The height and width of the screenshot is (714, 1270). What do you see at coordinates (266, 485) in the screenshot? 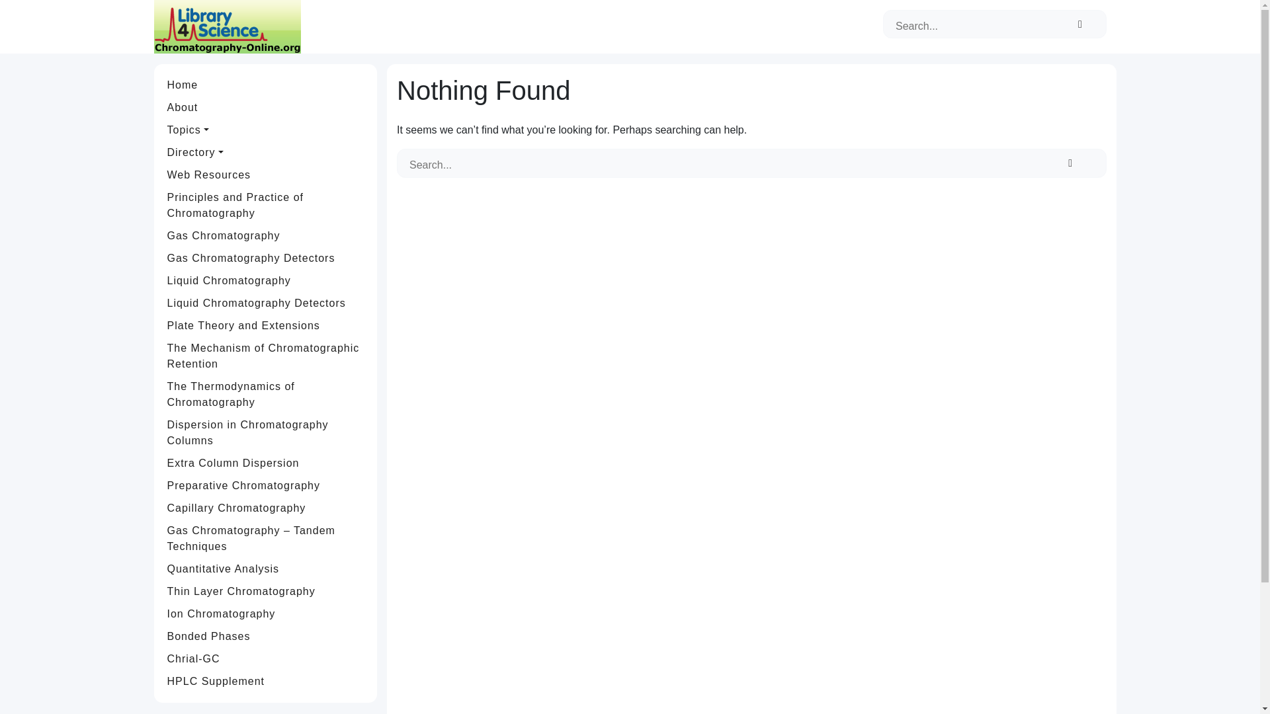
I see `Preparative Chromatography` at bounding box center [266, 485].